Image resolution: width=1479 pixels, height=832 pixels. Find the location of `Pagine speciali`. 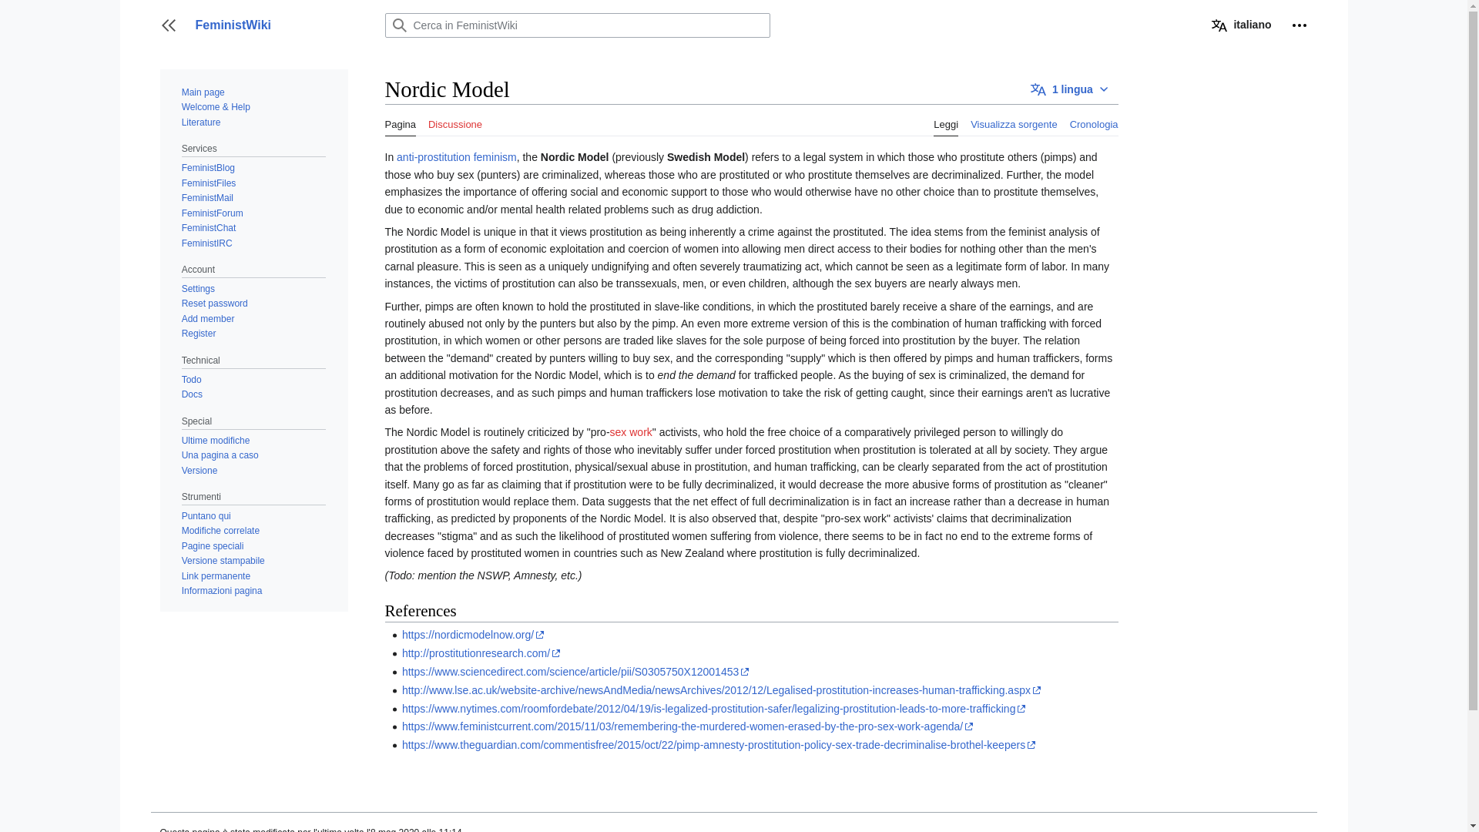

Pagine speciali is located at coordinates (213, 546).